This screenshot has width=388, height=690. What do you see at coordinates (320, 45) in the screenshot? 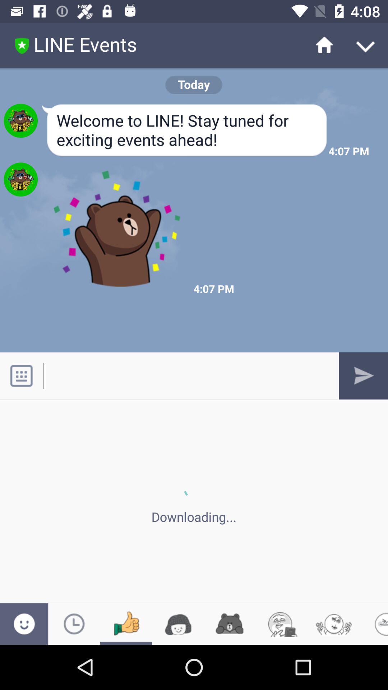
I see `click on home button` at bounding box center [320, 45].